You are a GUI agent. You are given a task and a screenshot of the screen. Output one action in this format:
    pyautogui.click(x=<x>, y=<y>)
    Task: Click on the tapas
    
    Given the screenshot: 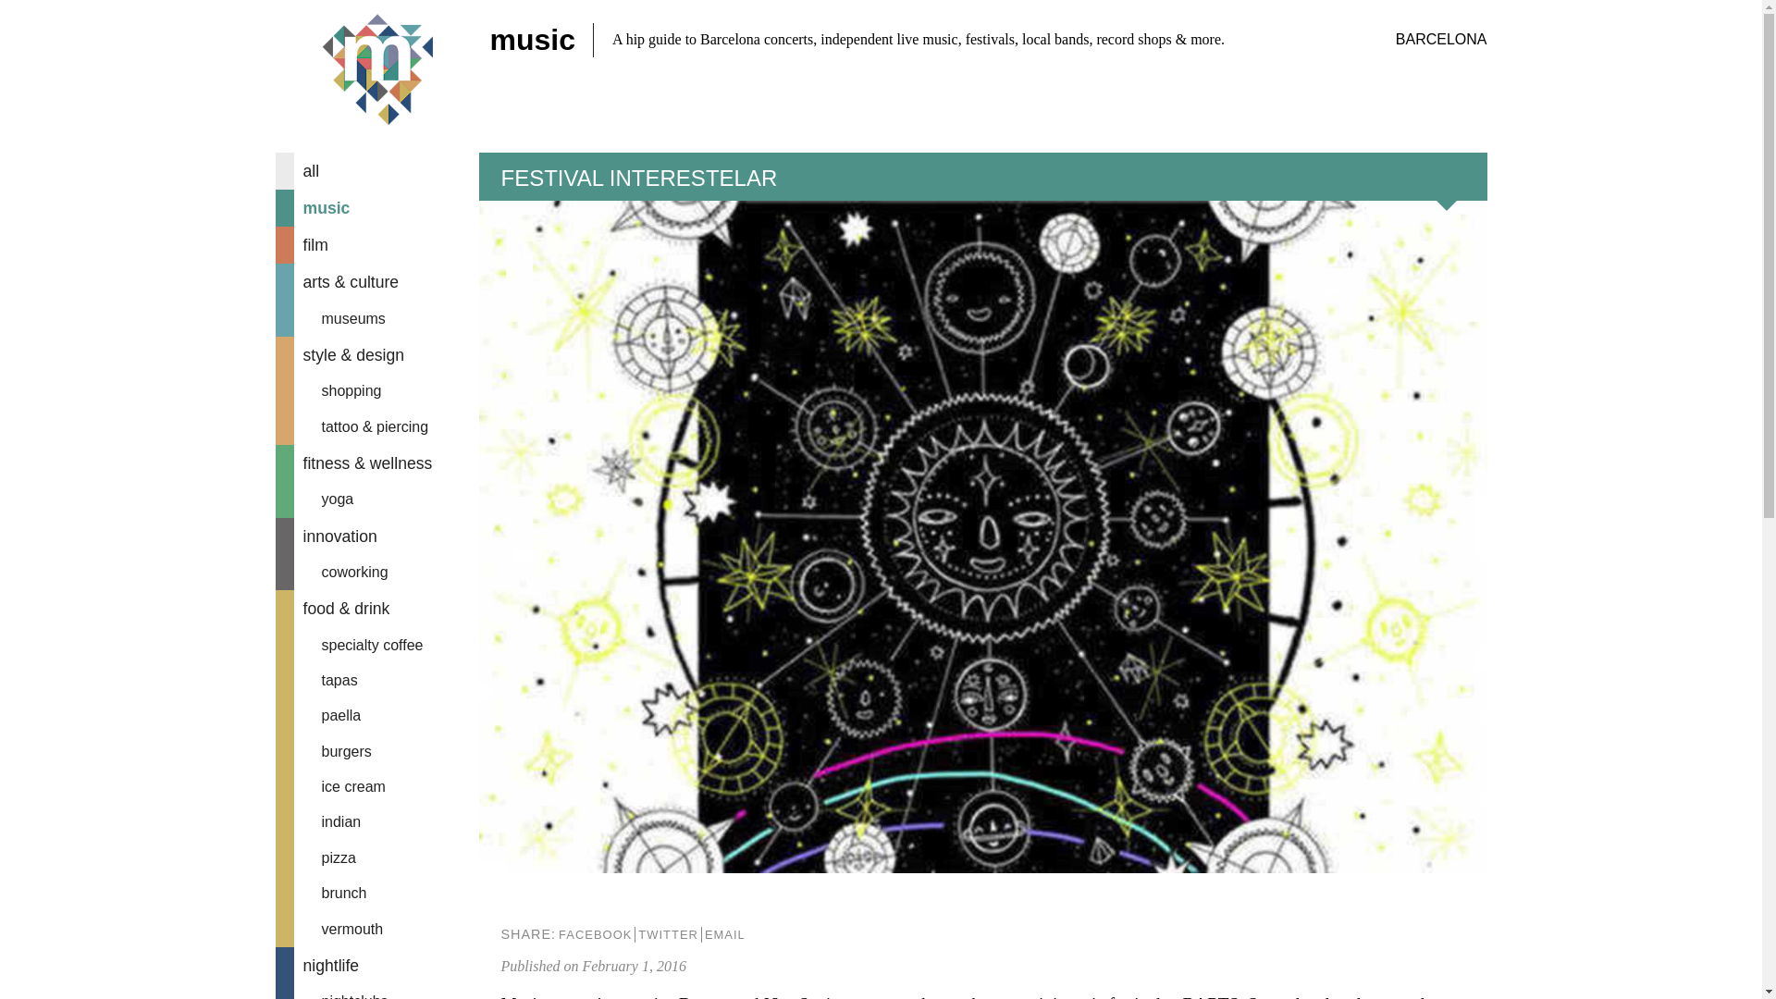 What is the action you would take?
    pyautogui.click(x=377, y=681)
    